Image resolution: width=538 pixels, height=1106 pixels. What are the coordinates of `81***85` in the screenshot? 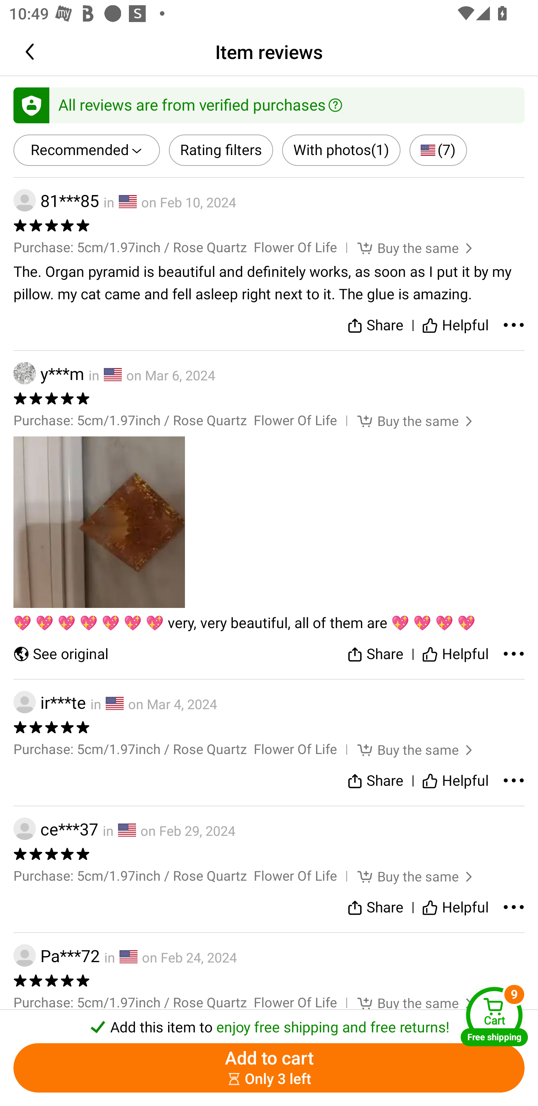 It's located at (56, 201).